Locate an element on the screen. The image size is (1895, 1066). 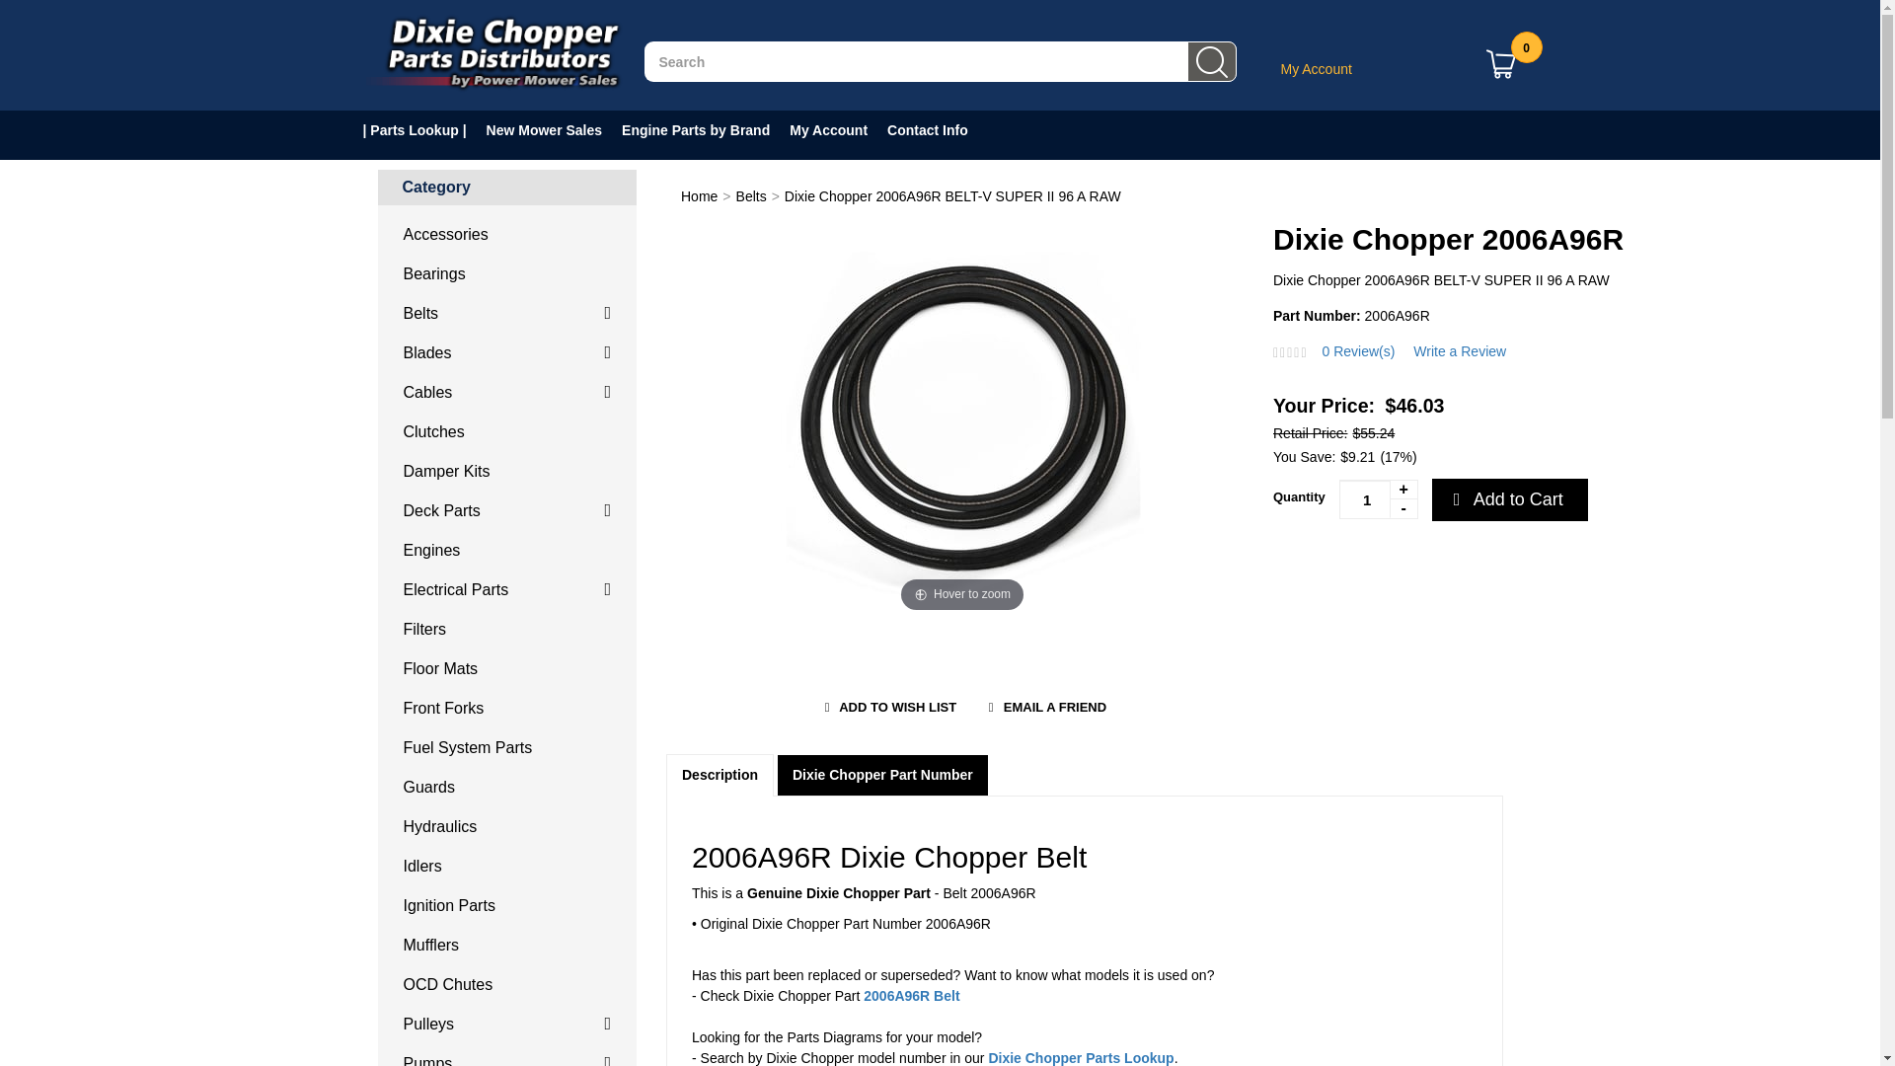
Contact Info is located at coordinates (937, 130).